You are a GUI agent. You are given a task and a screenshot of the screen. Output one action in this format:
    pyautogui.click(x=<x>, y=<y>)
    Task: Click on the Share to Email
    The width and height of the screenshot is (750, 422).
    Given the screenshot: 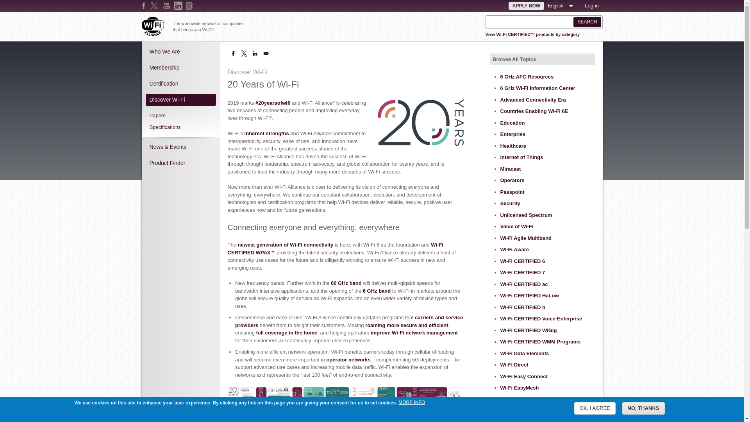 What is the action you would take?
    pyautogui.click(x=266, y=54)
    